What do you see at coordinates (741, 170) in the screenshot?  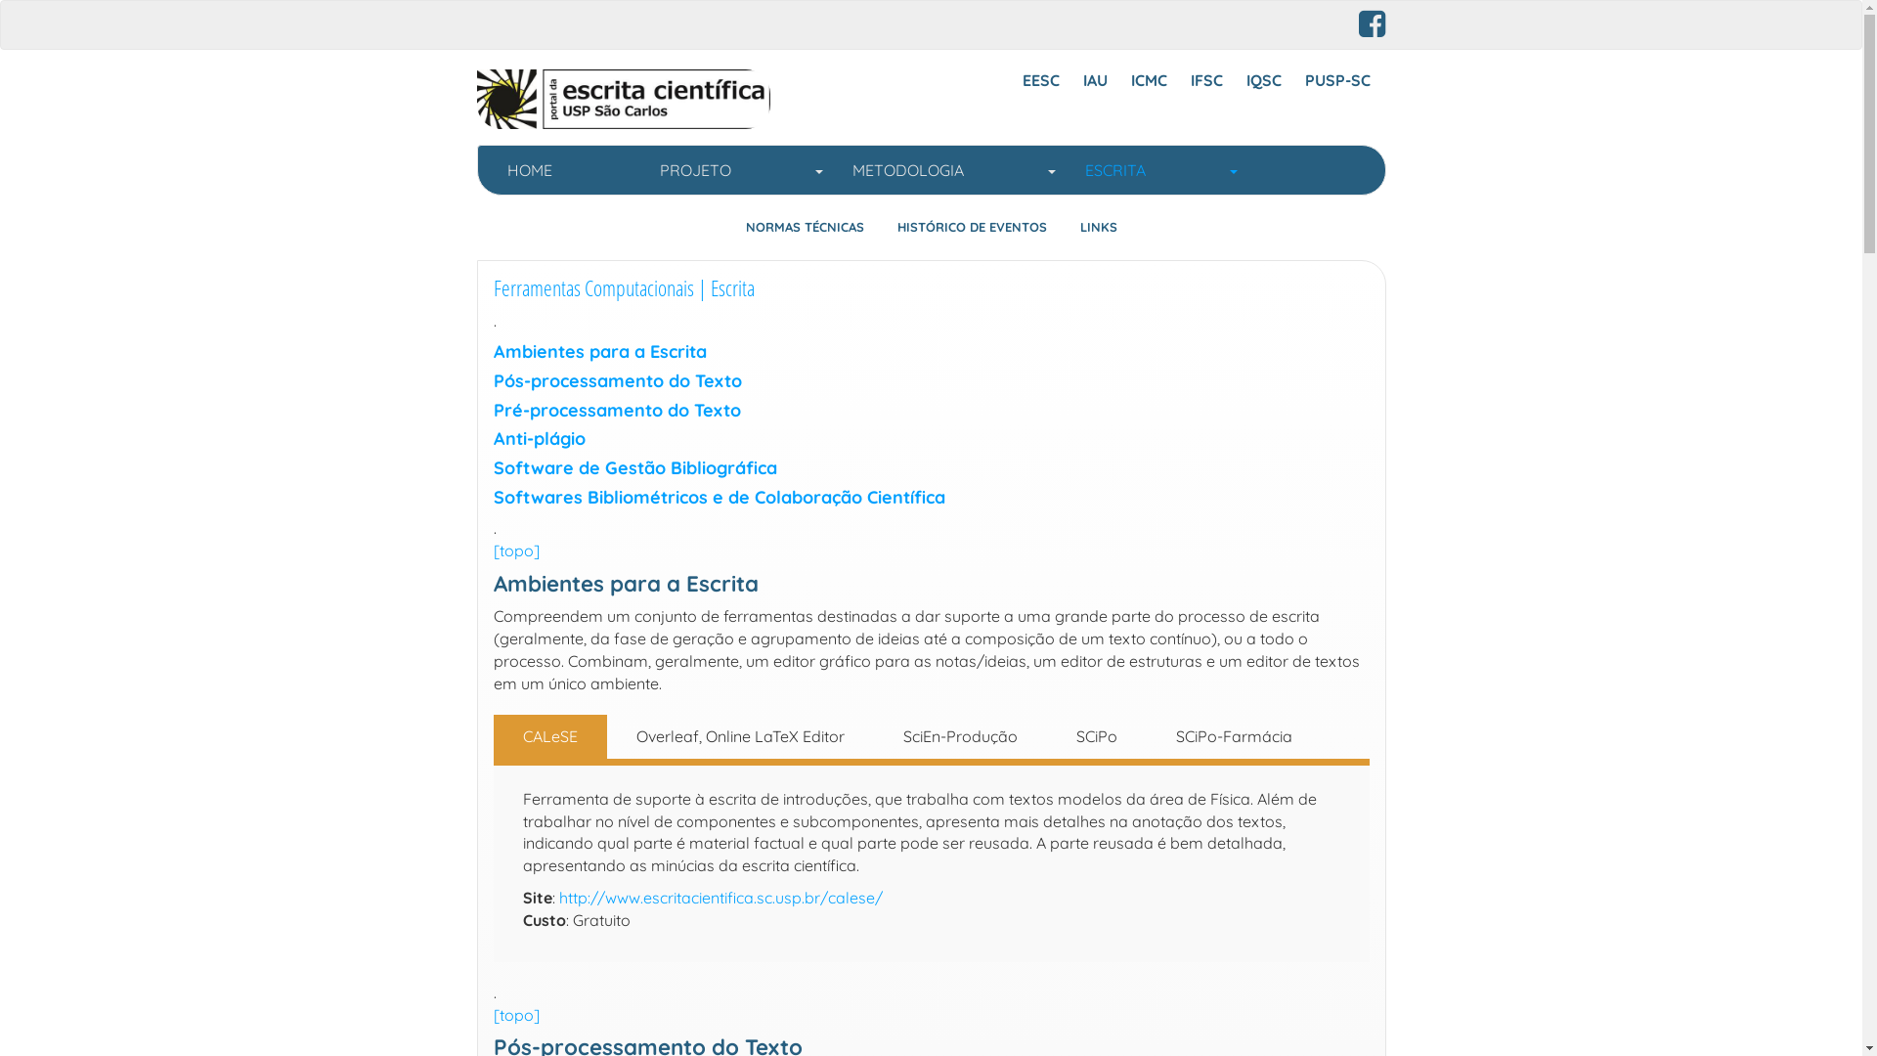 I see `PROJETO                    ` at bounding box center [741, 170].